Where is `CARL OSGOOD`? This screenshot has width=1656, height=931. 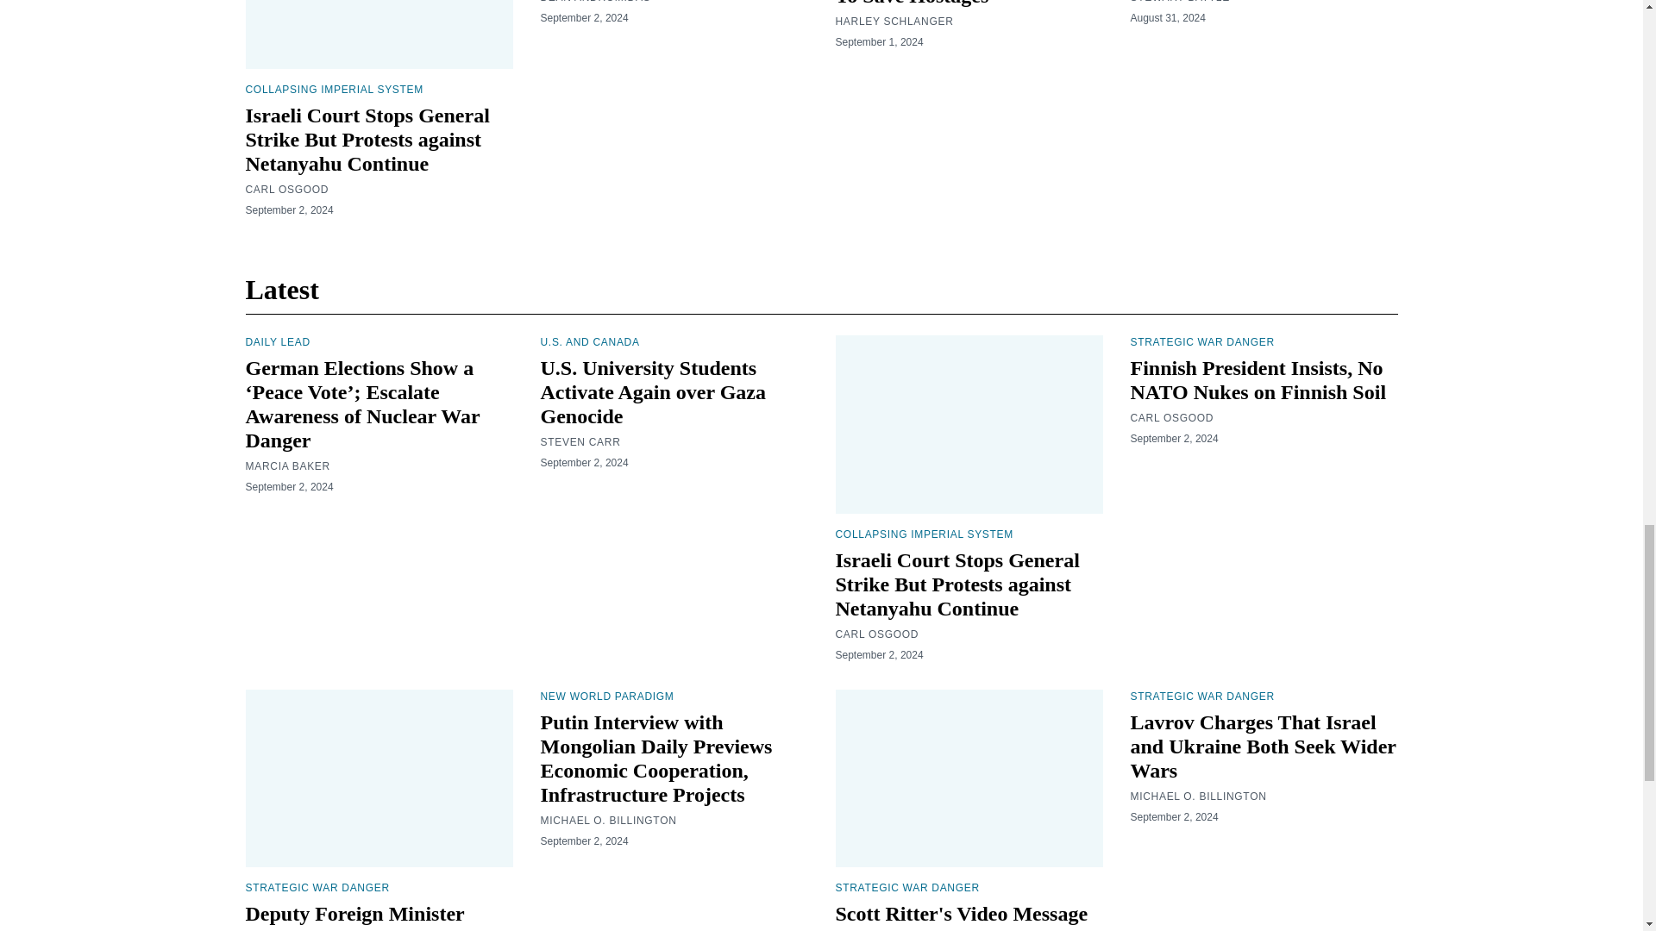 CARL OSGOOD is located at coordinates (286, 189).